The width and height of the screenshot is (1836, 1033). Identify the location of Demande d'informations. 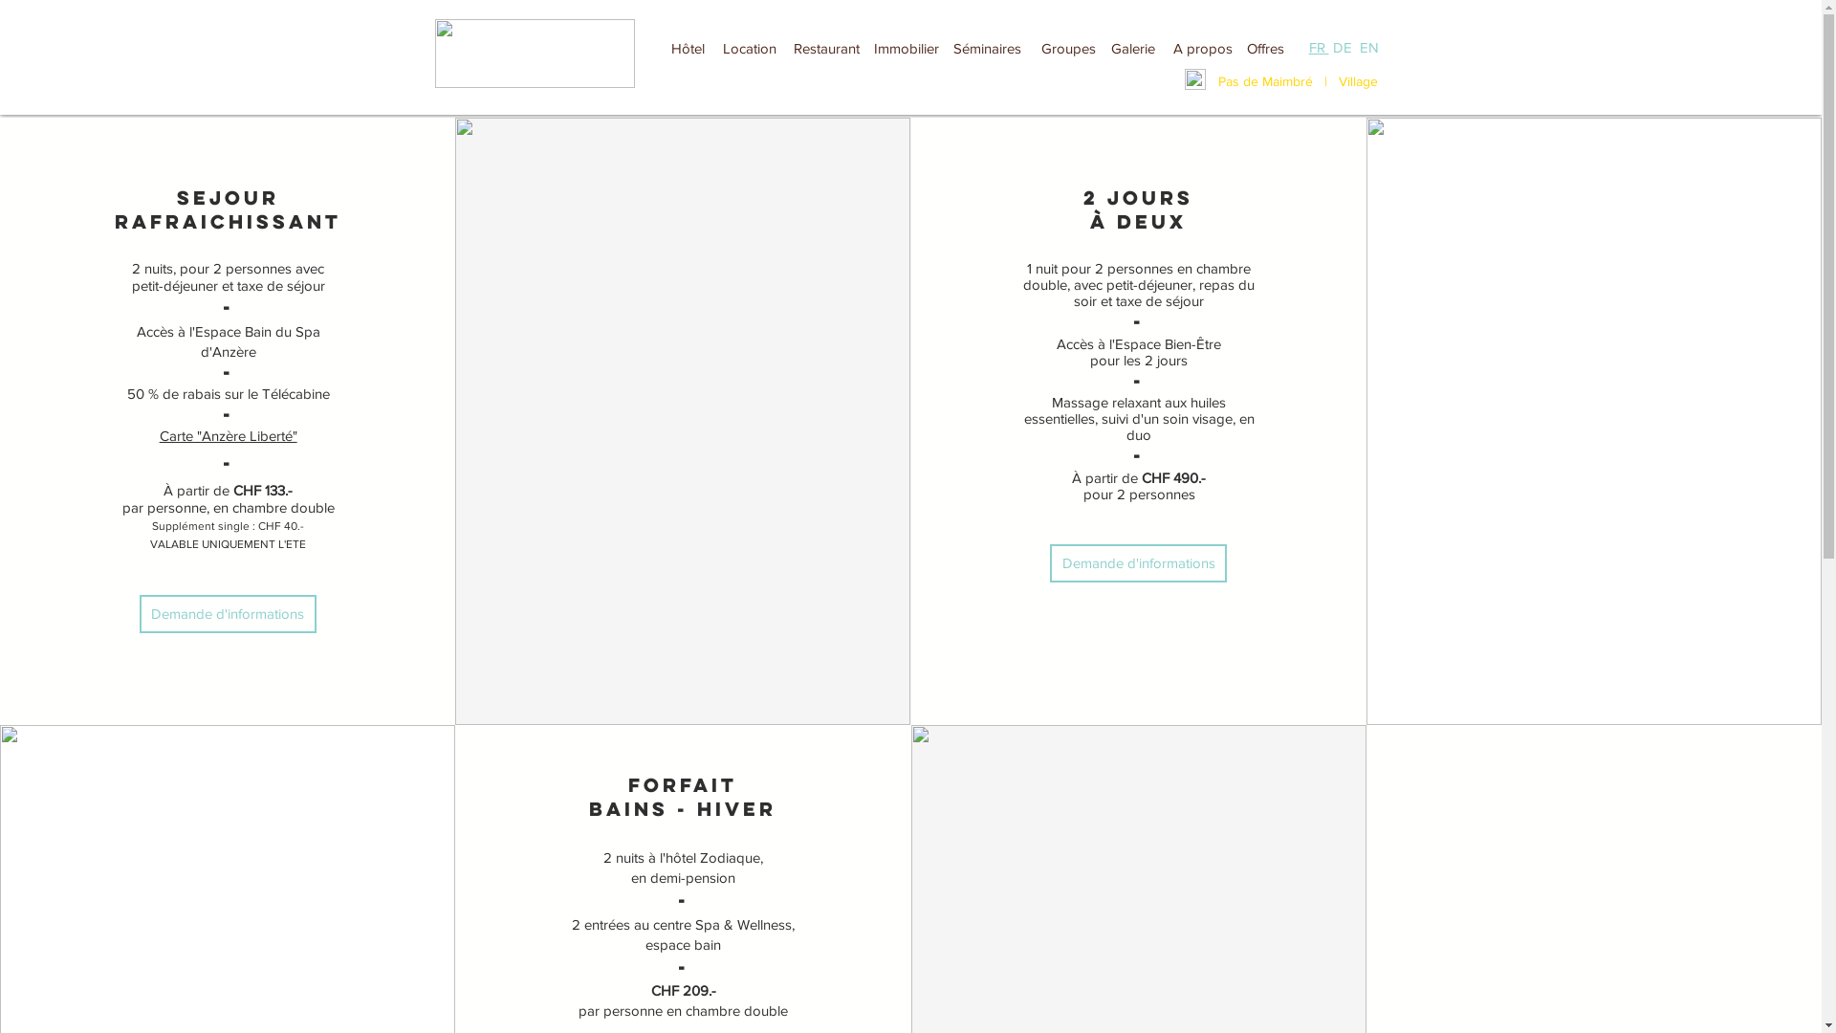
(228, 614).